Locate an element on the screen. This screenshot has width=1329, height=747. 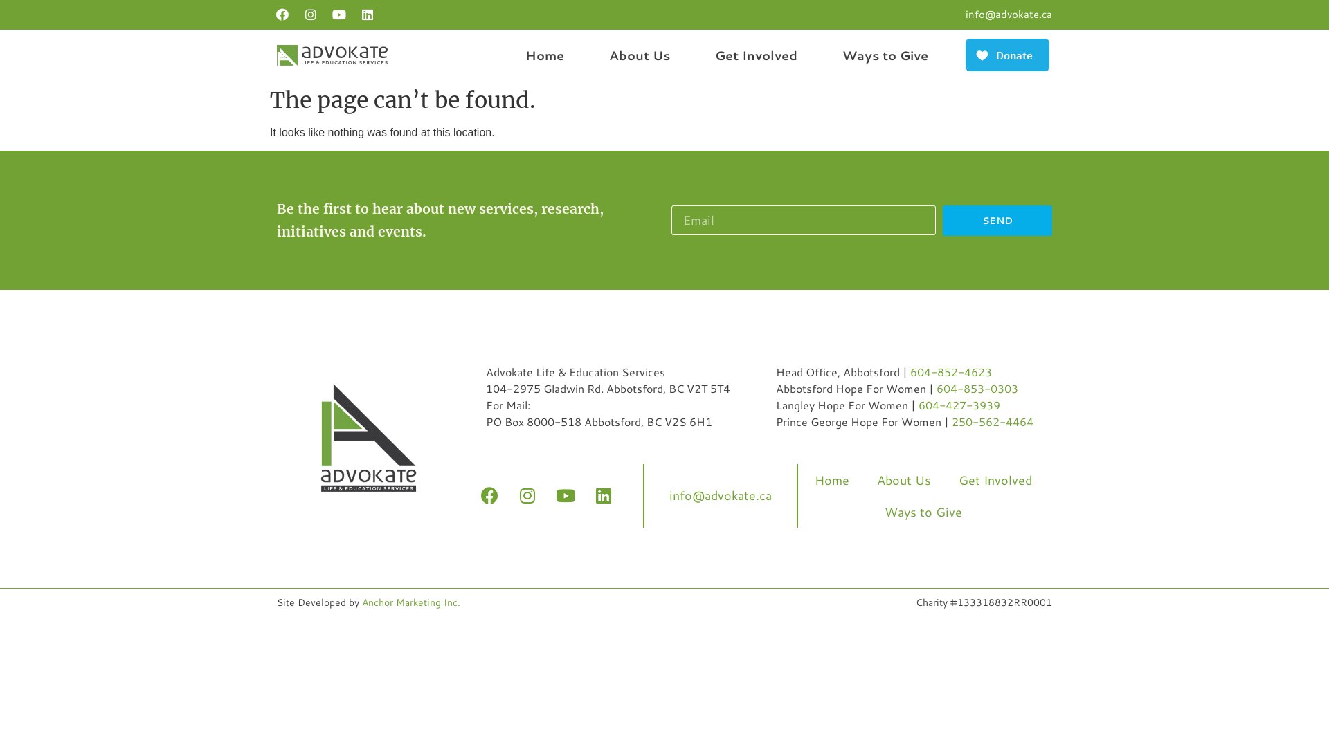
Donate Button is located at coordinates (1008, 55).